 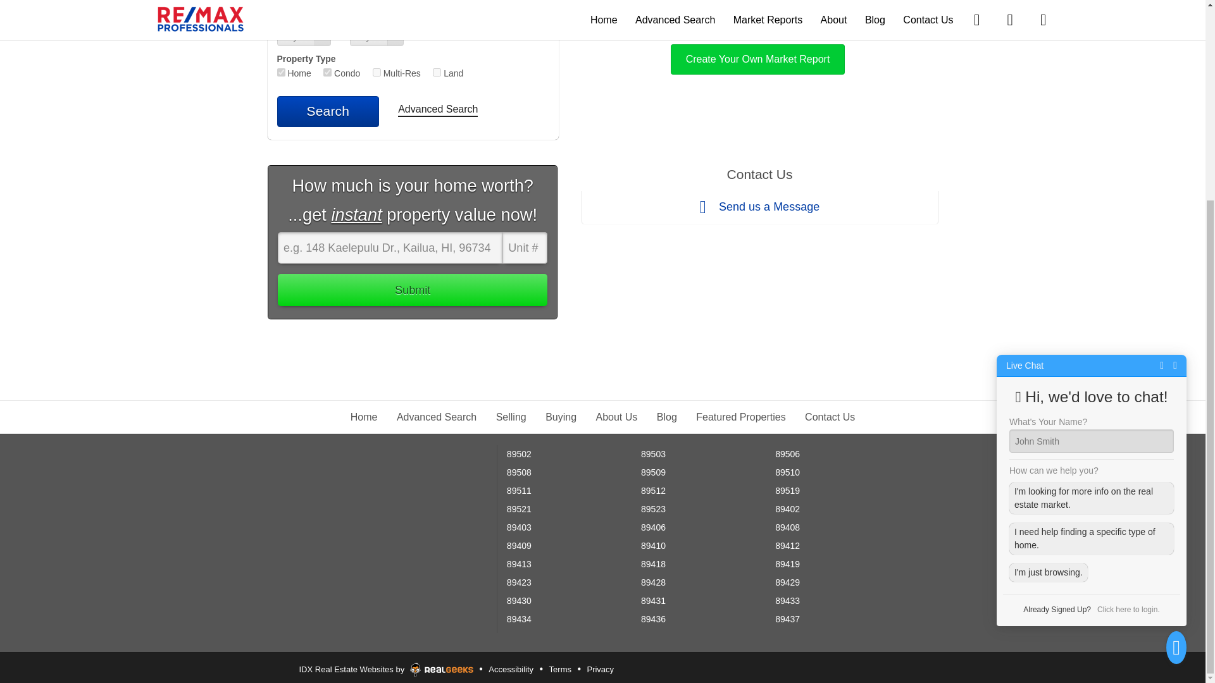 I want to click on Featured Properties, so click(x=740, y=417).